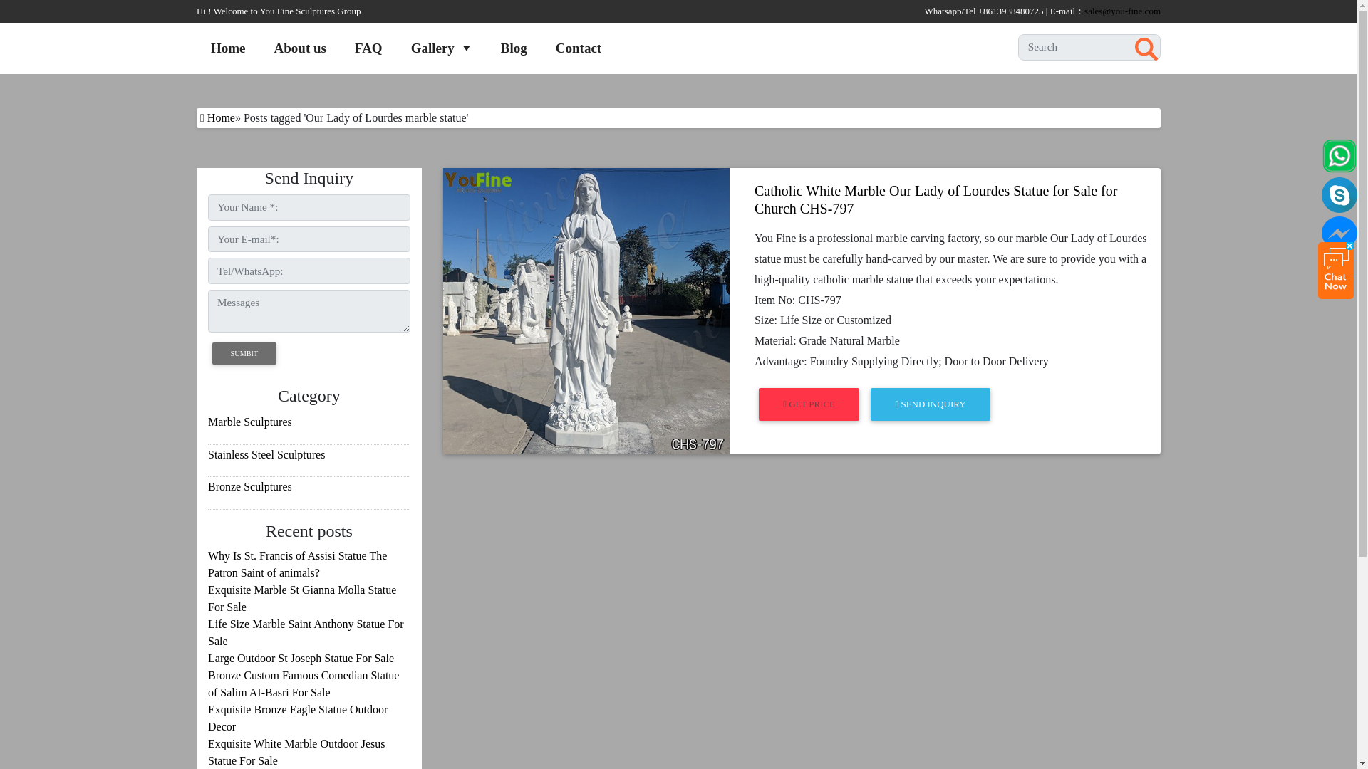 Image resolution: width=1368 pixels, height=769 pixels. What do you see at coordinates (368, 48) in the screenshot?
I see `FAQ` at bounding box center [368, 48].